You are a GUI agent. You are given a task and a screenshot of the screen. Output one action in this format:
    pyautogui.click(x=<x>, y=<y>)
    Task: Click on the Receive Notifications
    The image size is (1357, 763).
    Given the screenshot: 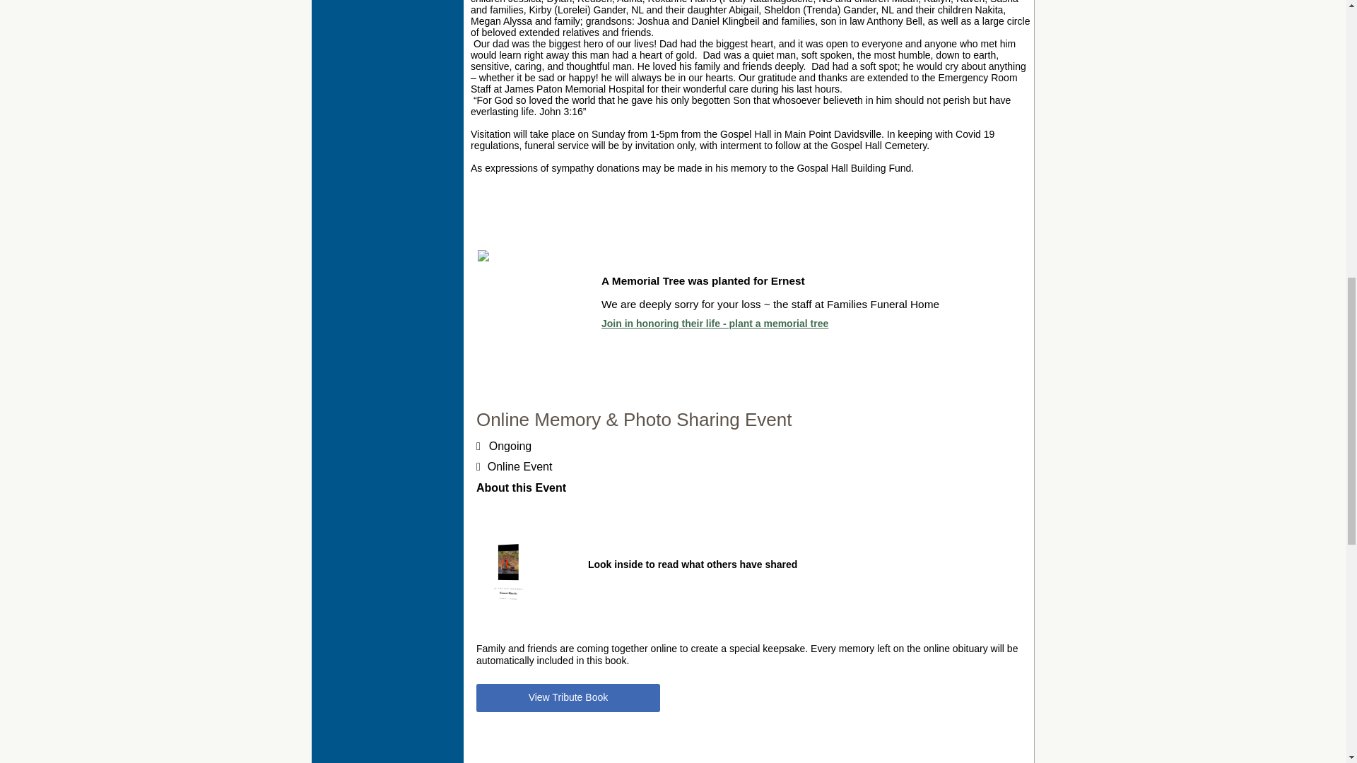 What is the action you would take?
    pyautogui.click(x=413, y=1)
    